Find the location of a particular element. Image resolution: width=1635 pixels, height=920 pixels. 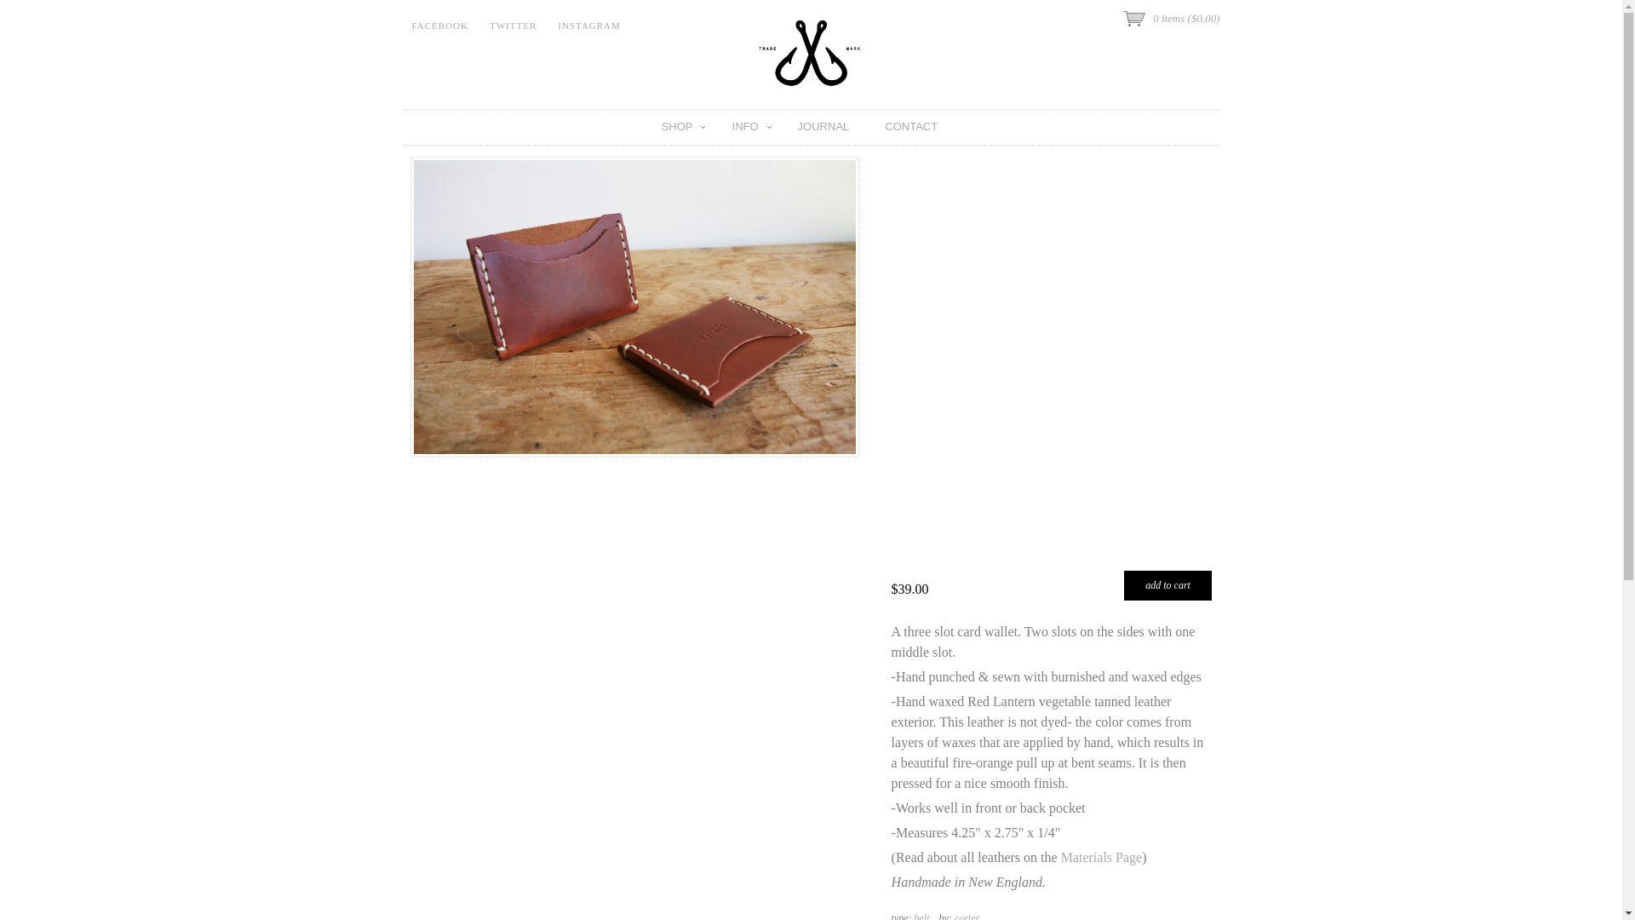

Add to Cart is located at coordinates (1167, 585).